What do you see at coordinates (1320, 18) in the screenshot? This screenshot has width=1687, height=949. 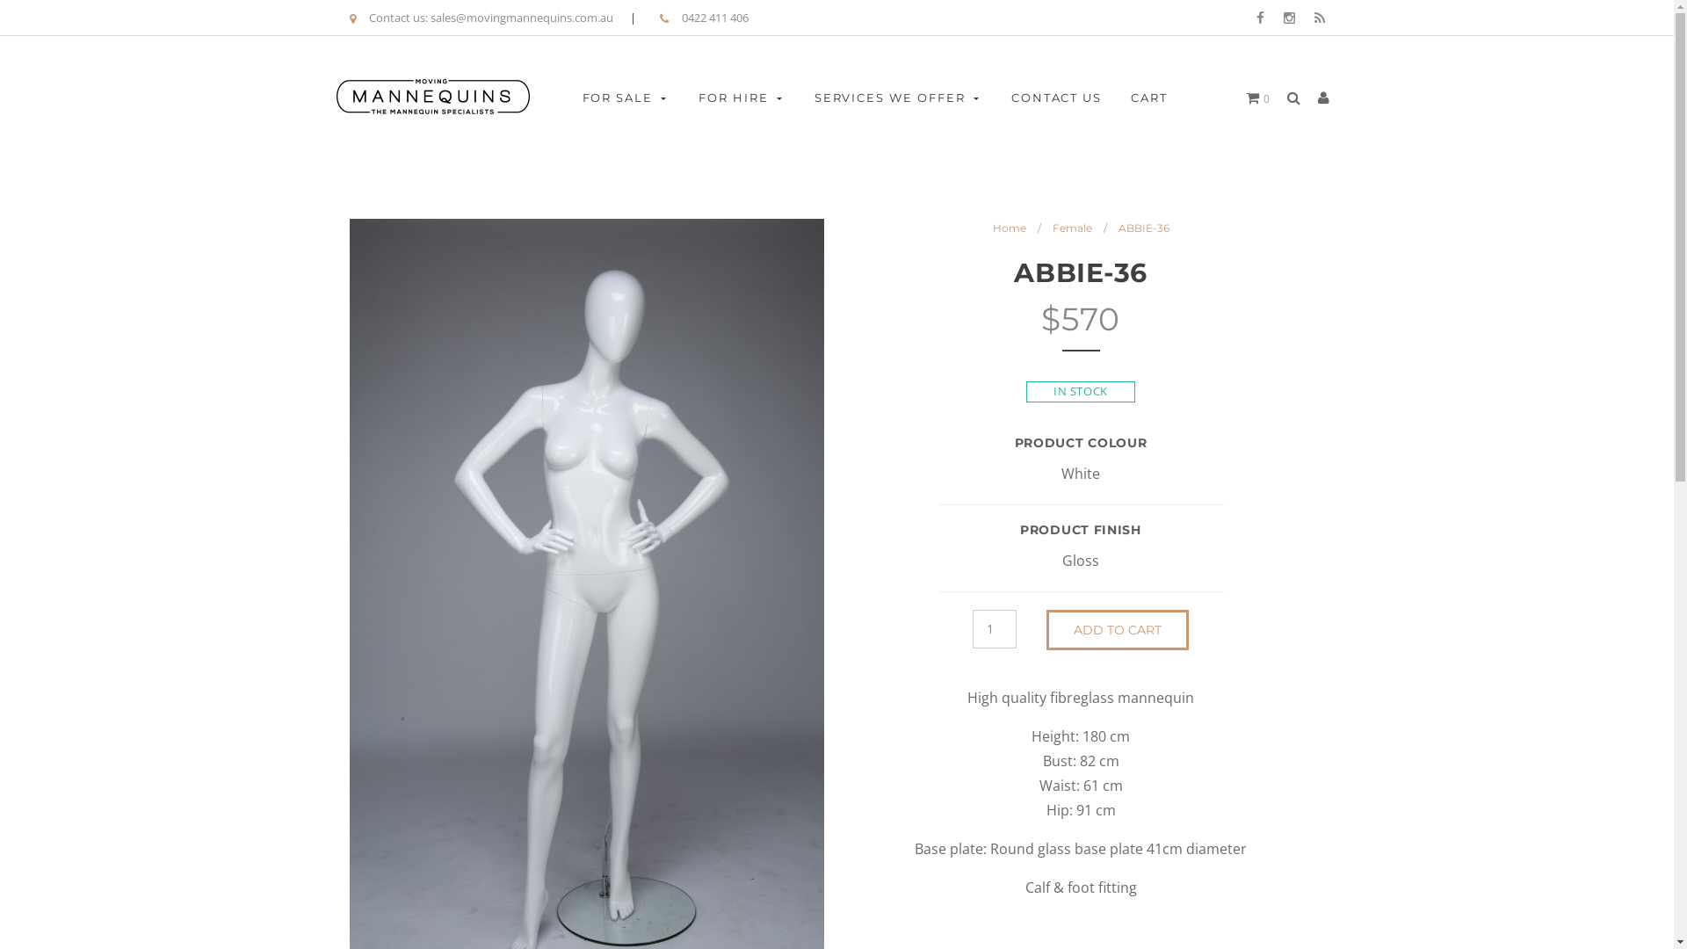 I see `RSS` at bounding box center [1320, 18].